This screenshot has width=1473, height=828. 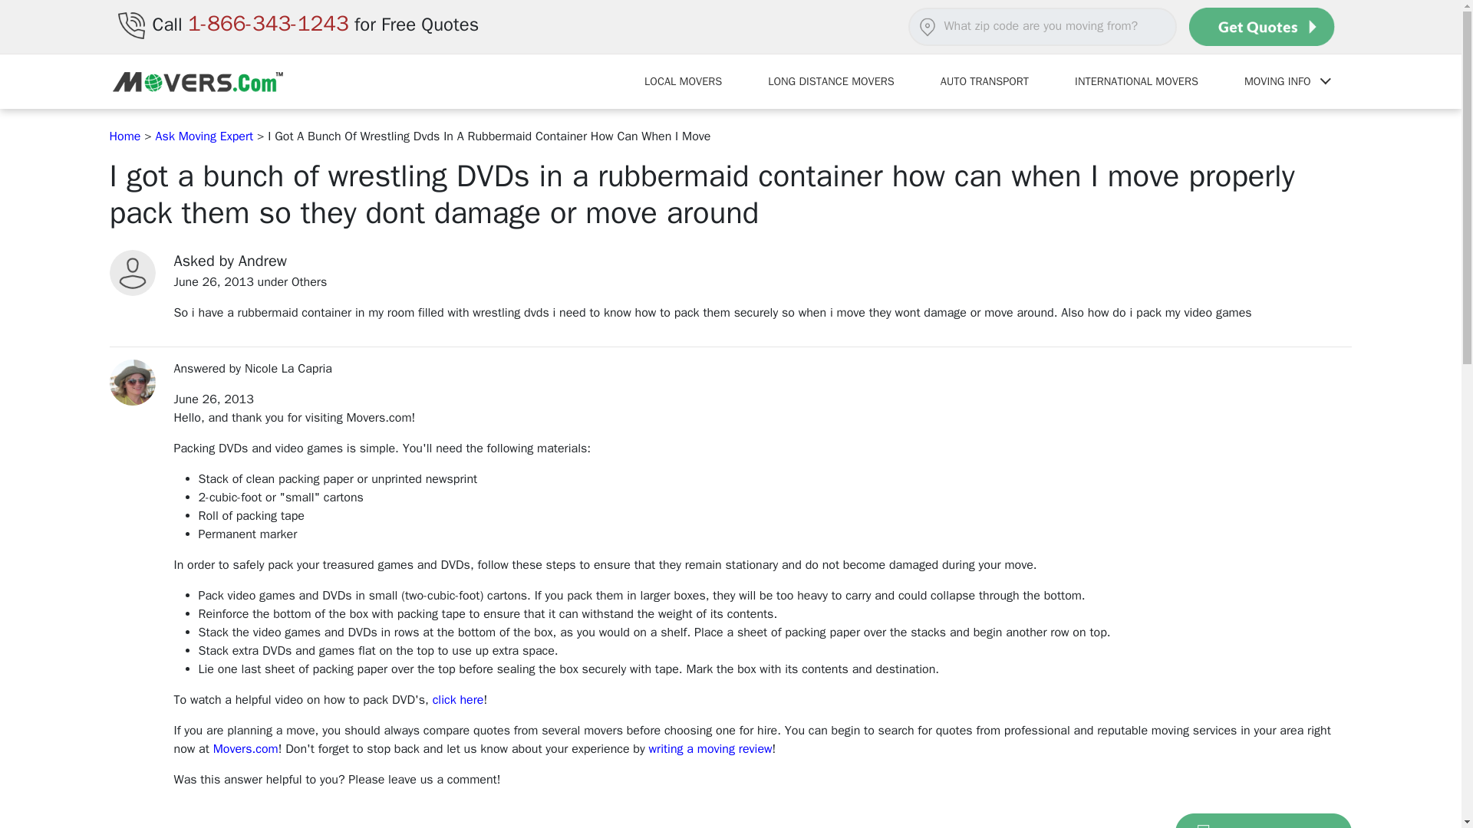 I want to click on 1-866-343-1243, so click(x=269, y=23).